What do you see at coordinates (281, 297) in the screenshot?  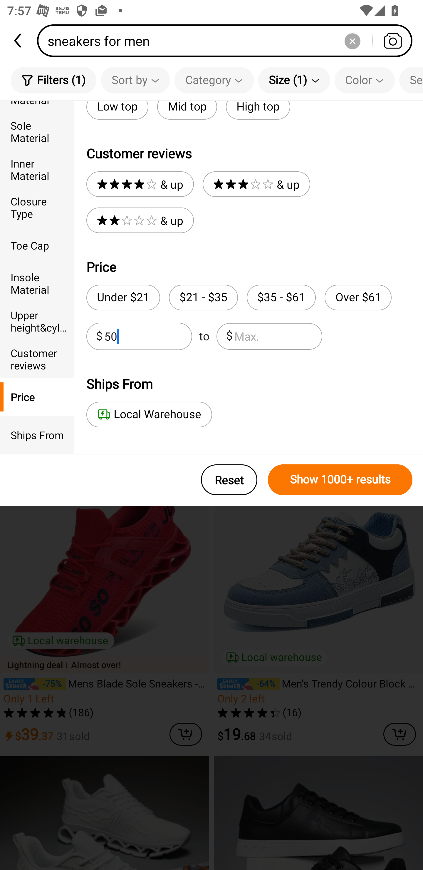 I see `$35 - $61` at bounding box center [281, 297].